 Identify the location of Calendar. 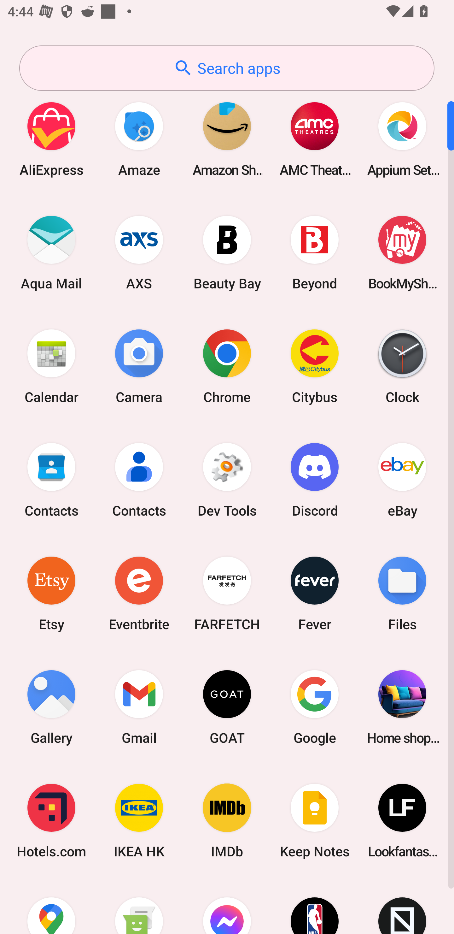
(51, 366).